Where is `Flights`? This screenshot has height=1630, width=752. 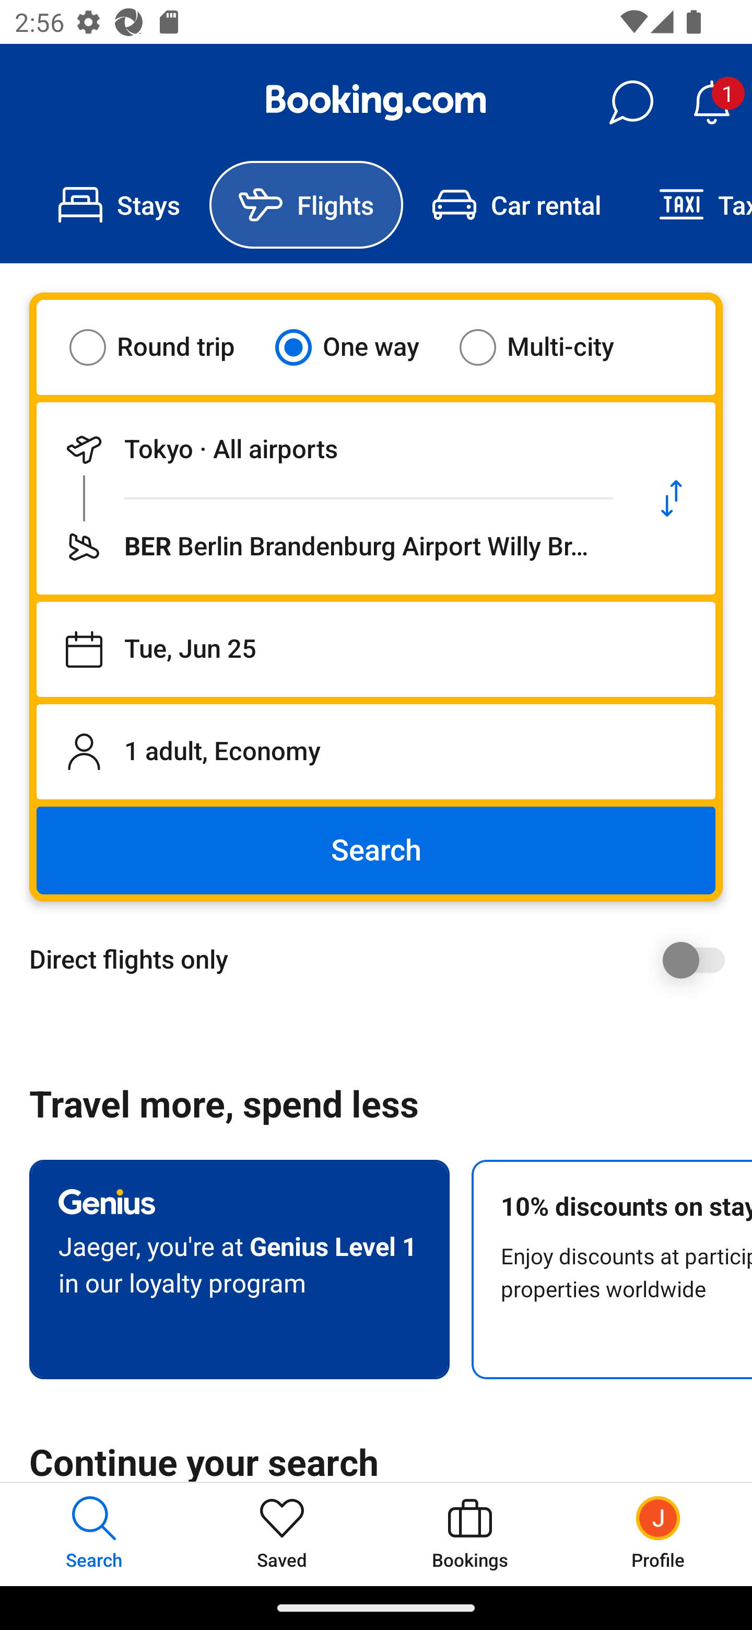
Flights is located at coordinates (306, 205).